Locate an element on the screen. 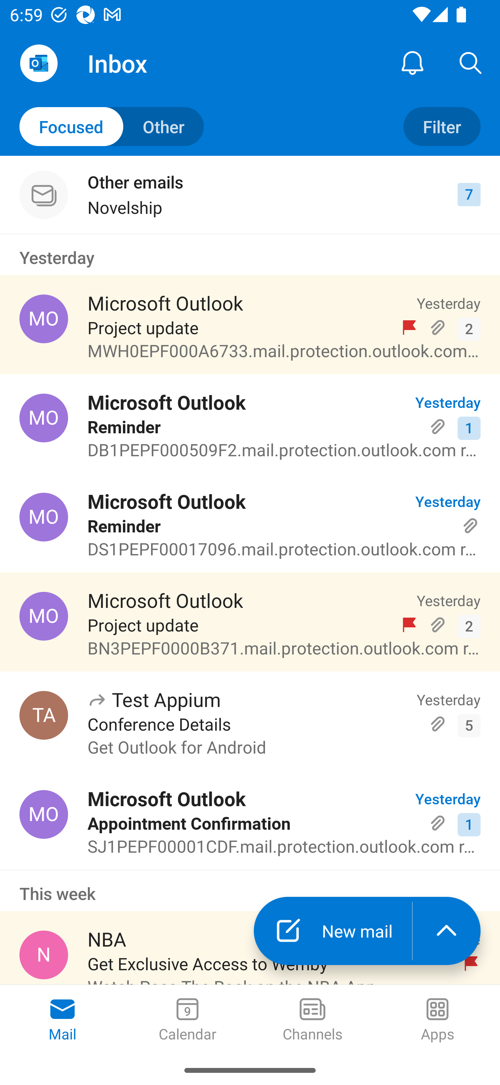 The width and height of the screenshot is (500, 1085). Notification Center is located at coordinates (412, 63).